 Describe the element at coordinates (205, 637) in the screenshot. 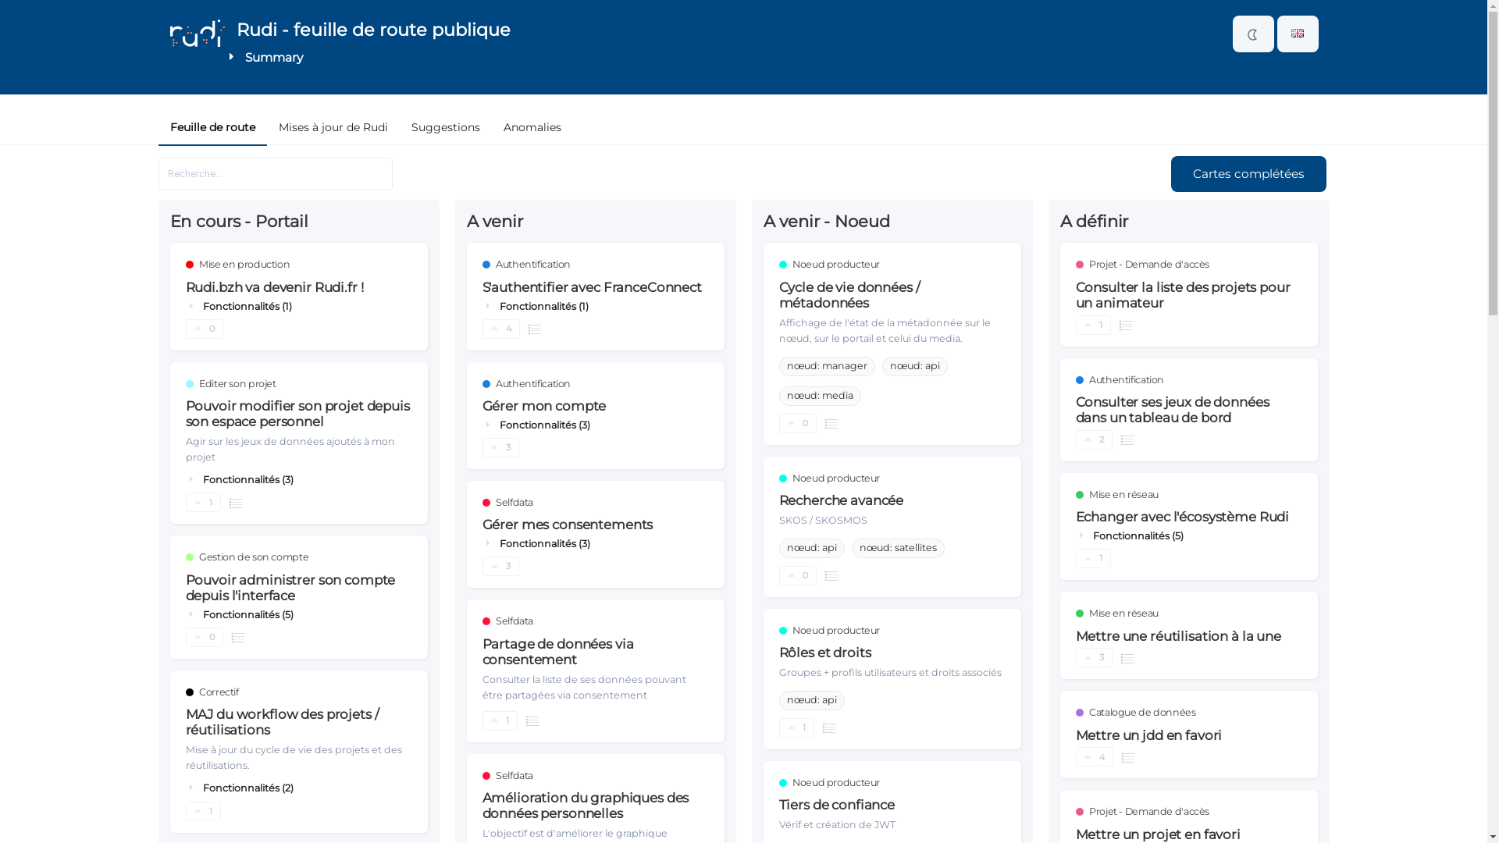

I see `0` at that location.